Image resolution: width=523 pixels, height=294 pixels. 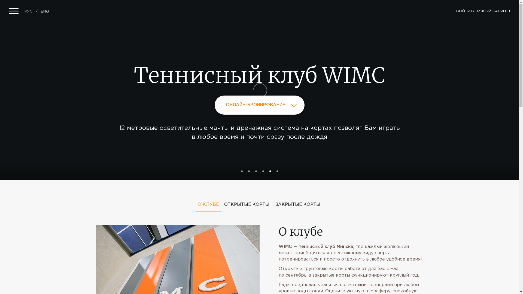 What do you see at coordinates (242, 171) in the screenshot?
I see `1` at bounding box center [242, 171].